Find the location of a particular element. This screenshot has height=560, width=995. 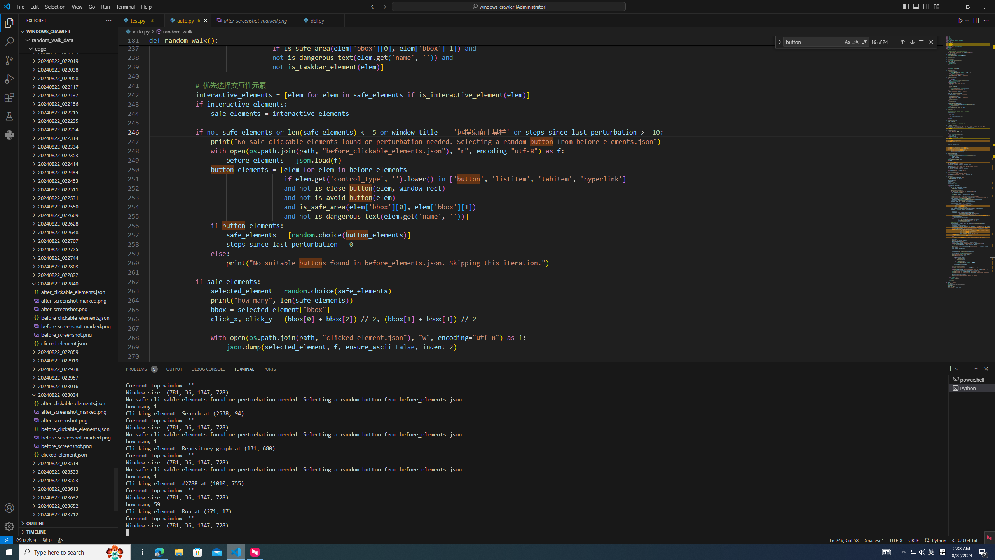

Close (Ctrl+F4) is located at coordinates (339, 20).